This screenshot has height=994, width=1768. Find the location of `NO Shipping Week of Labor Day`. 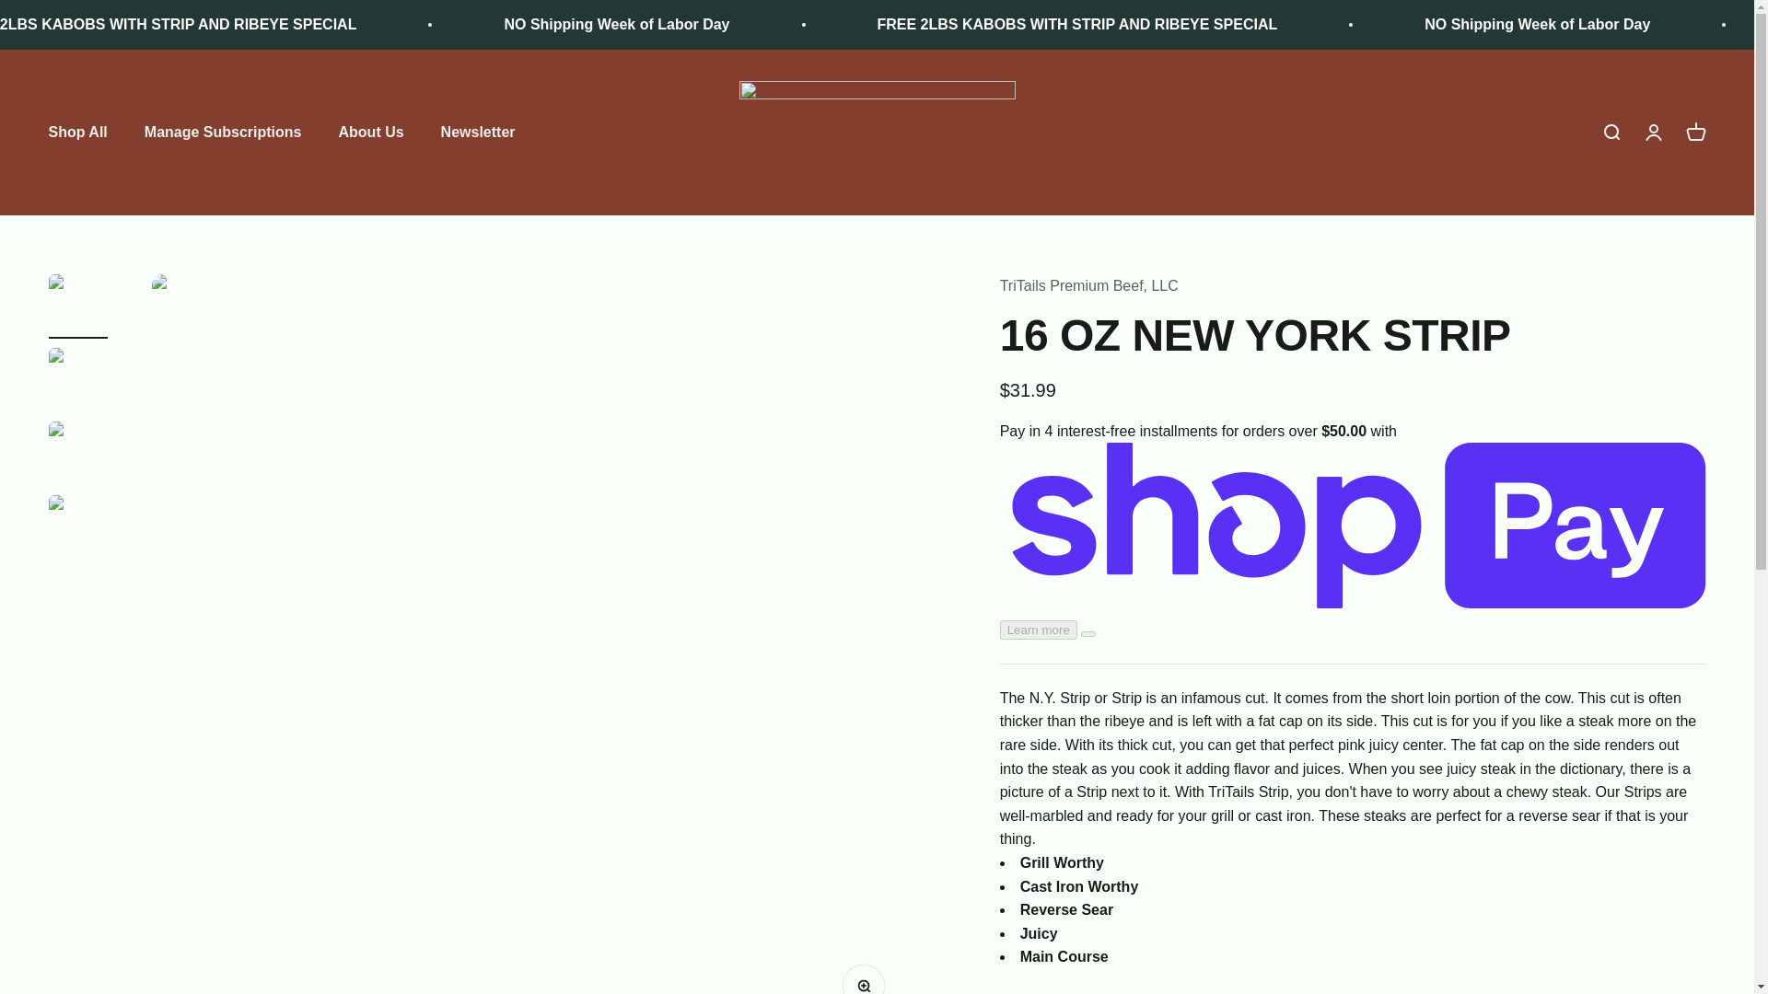

NO Shipping Week of Labor Day is located at coordinates (616, 24).